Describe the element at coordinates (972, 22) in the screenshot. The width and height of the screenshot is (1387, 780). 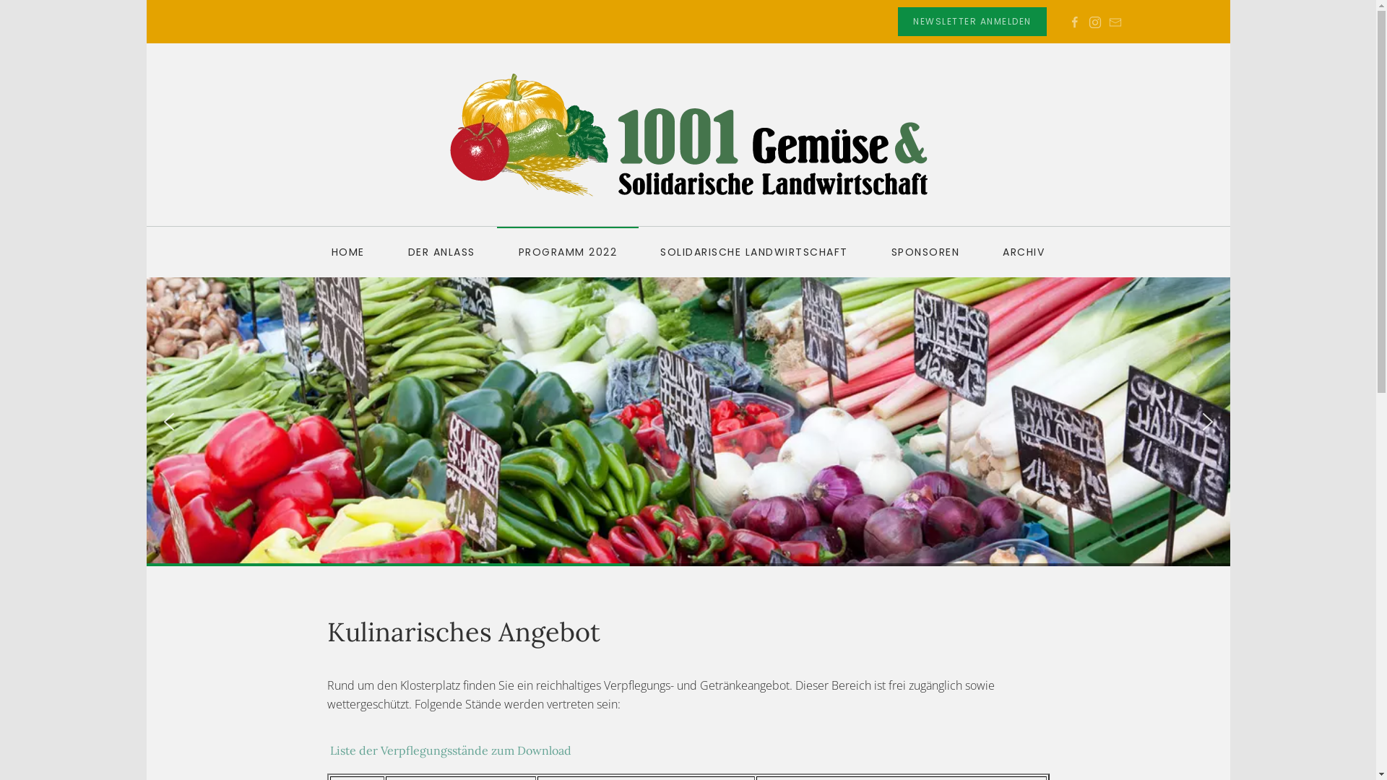
I see `NEWSLETTER ANMELDEN` at that location.